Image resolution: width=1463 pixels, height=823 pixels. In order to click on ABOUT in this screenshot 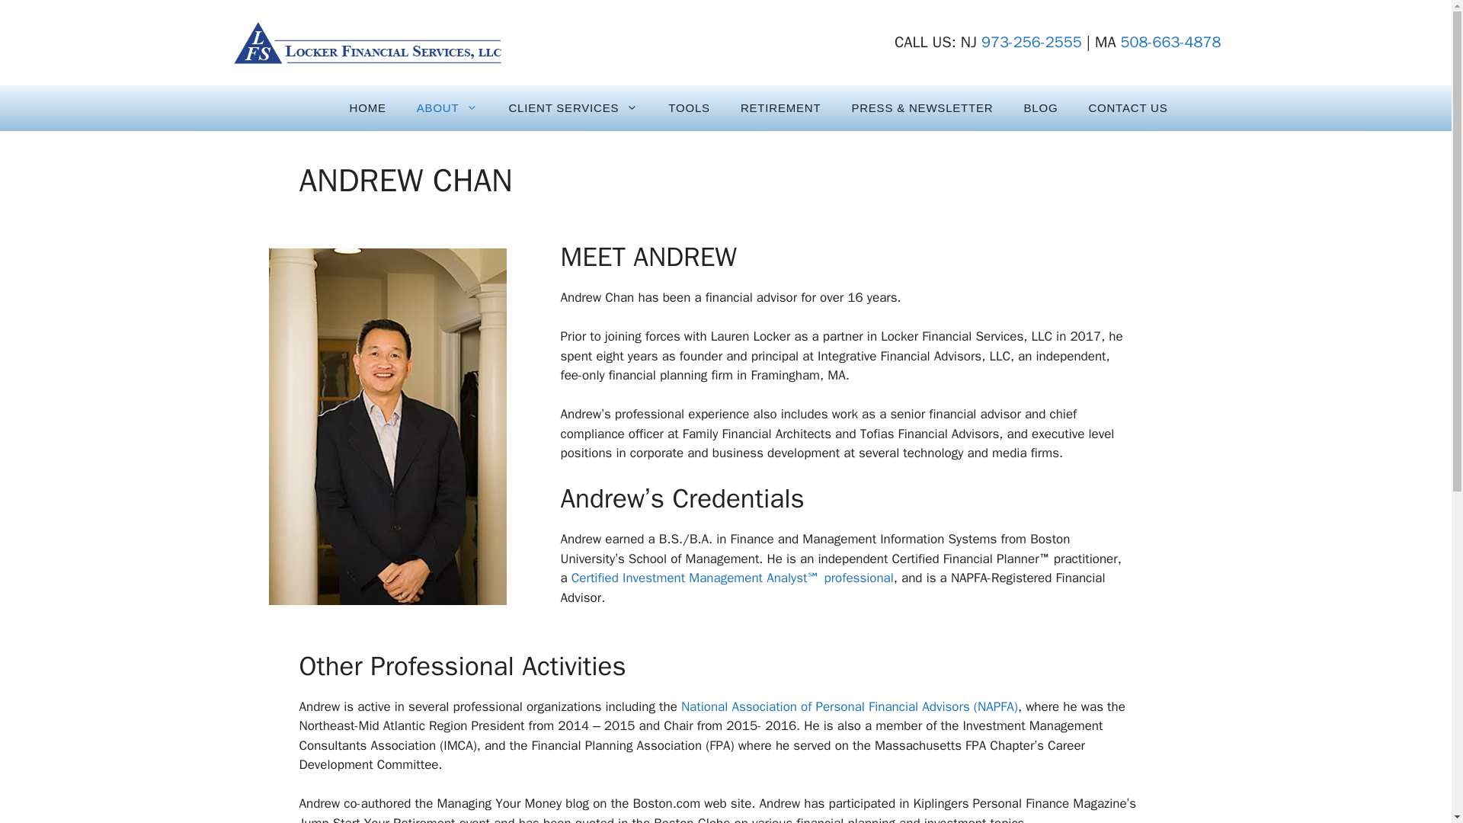, I will do `click(447, 108)`.